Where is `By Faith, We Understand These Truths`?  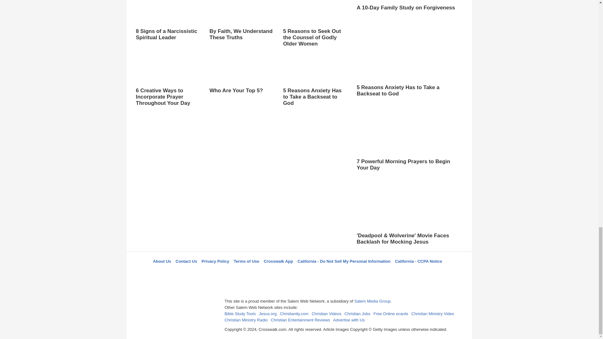 By Faith, We Understand These Truths is located at coordinates (241, 26).